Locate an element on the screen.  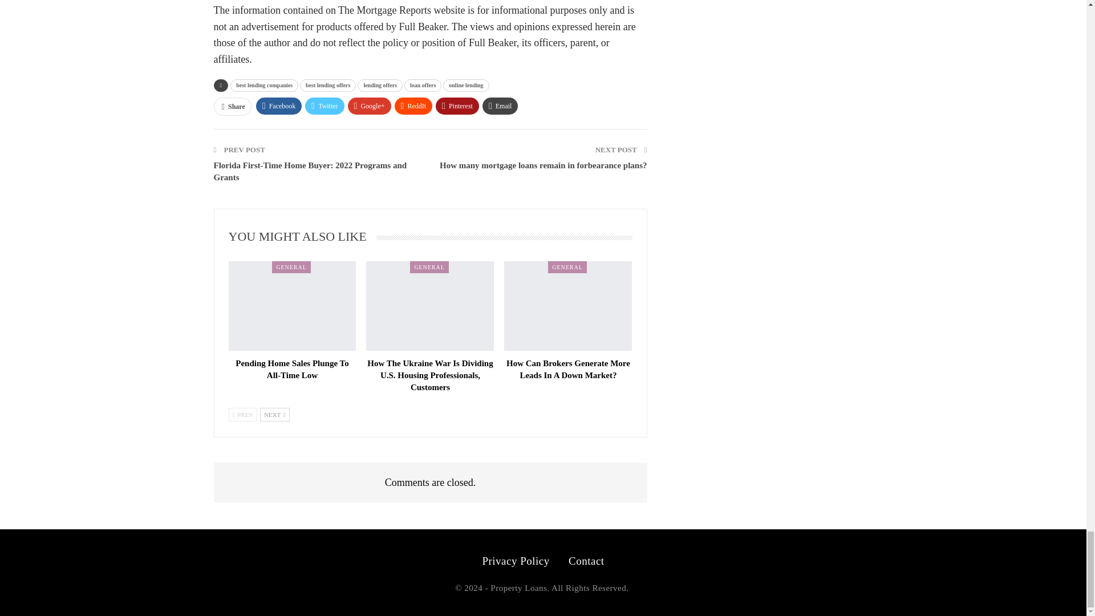
Email is located at coordinates (500, 106).